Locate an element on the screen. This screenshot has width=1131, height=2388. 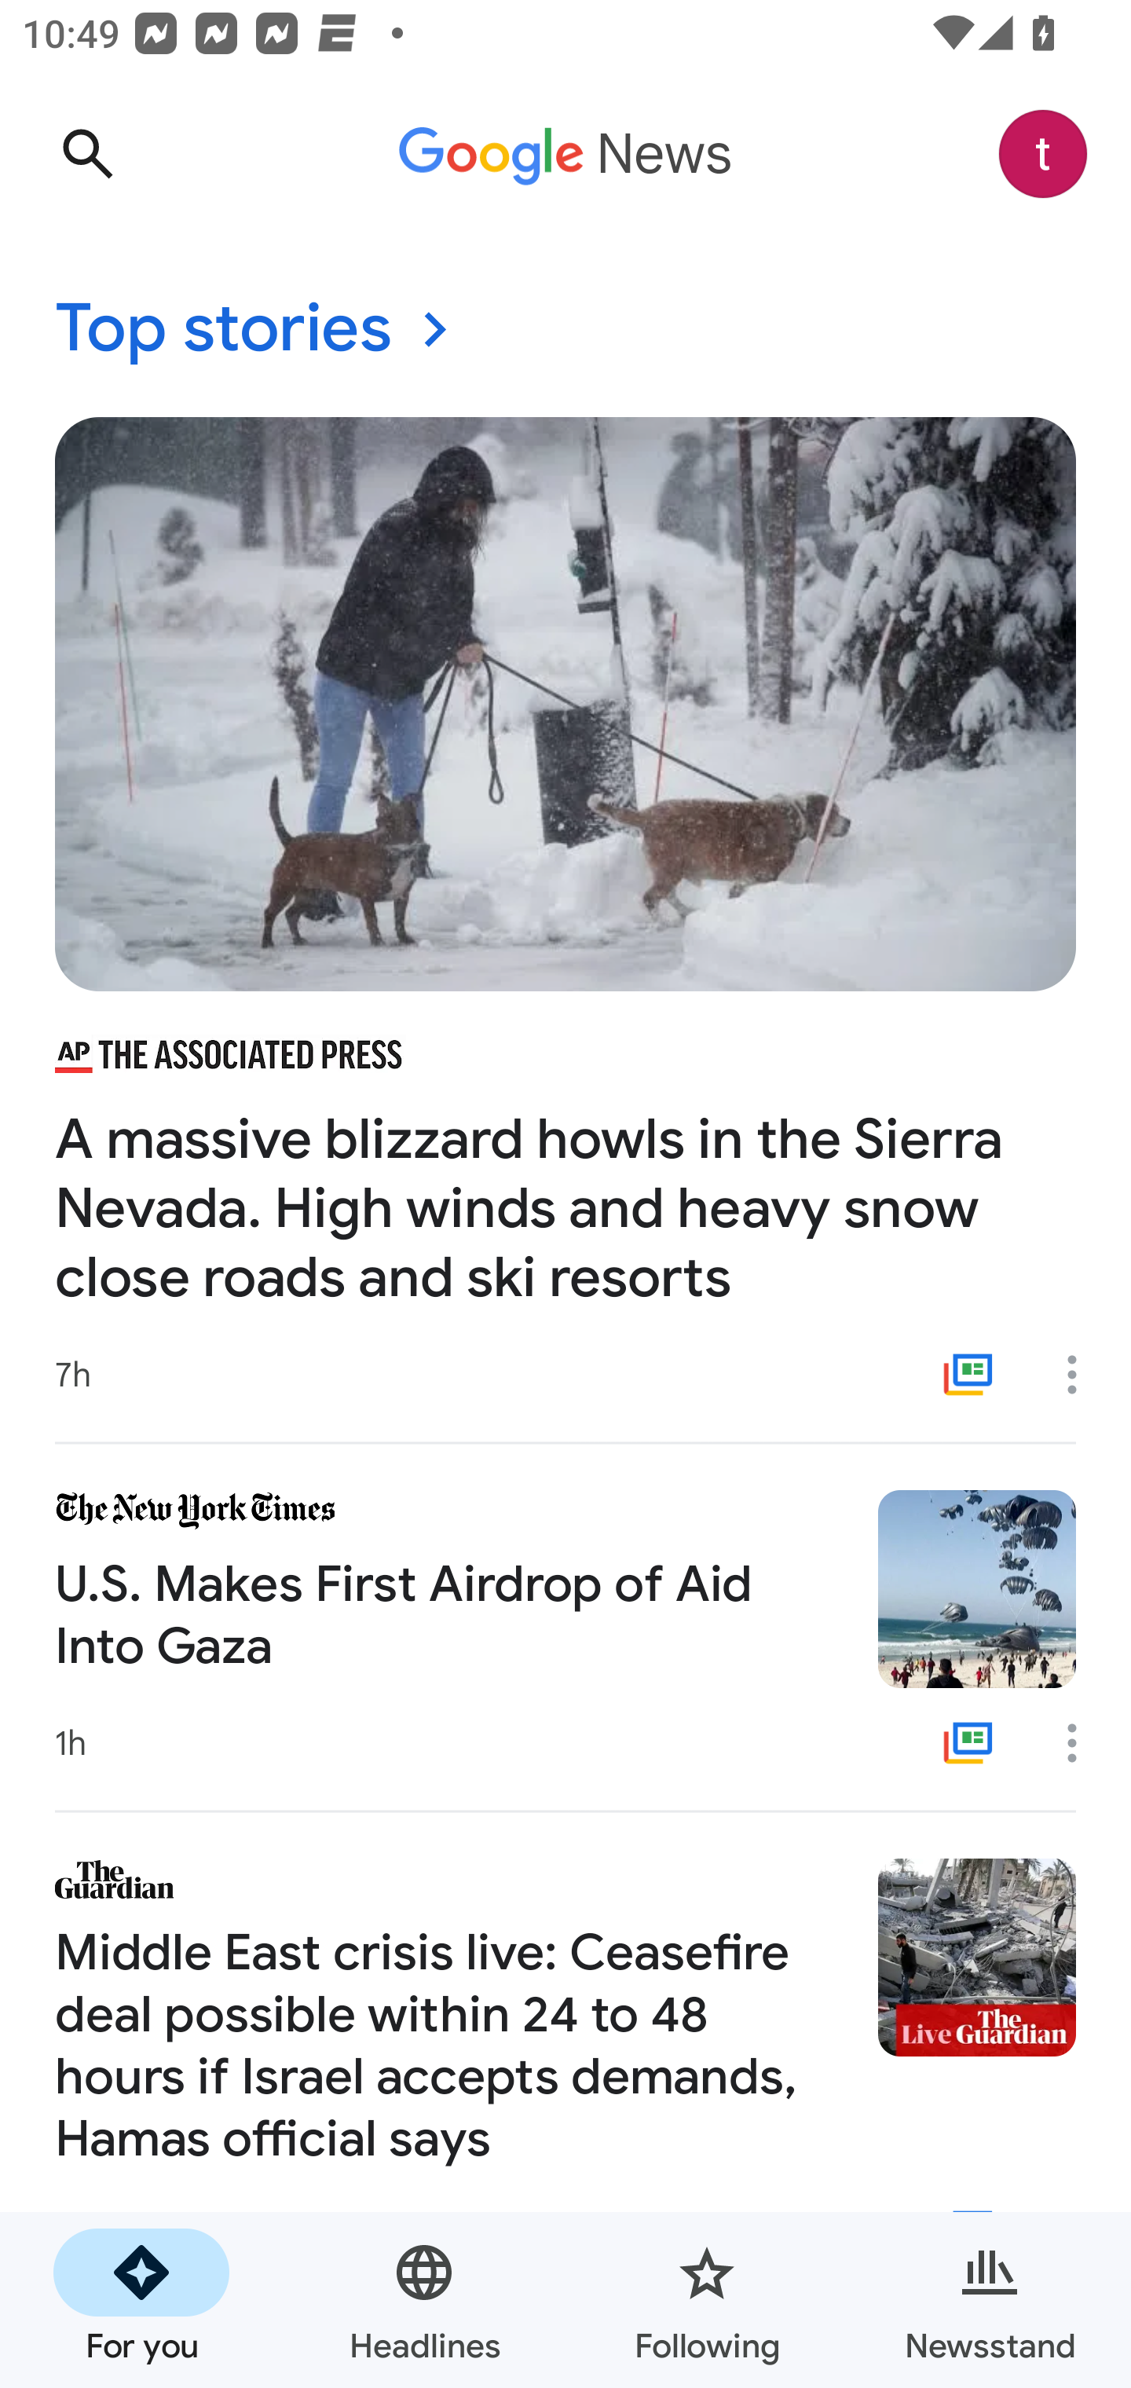
For you is located at coordinates (141, 2300).